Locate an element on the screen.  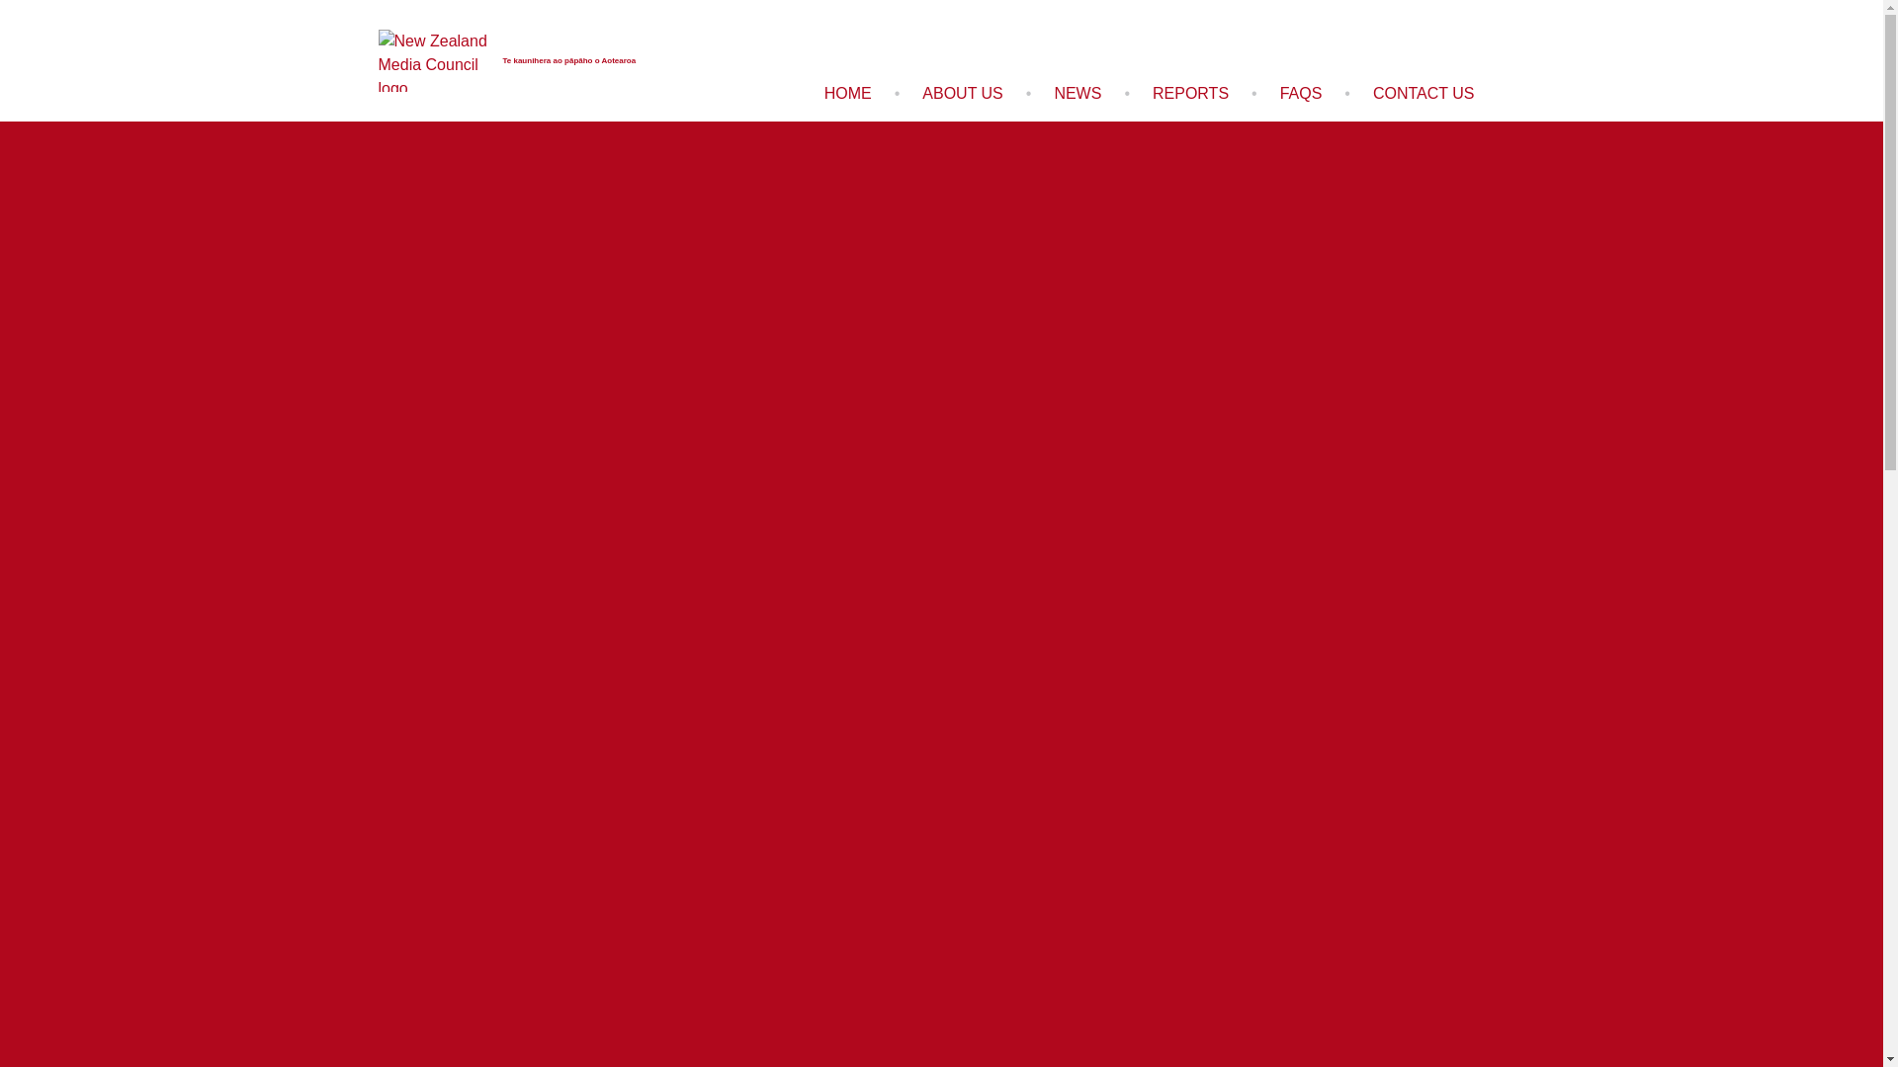
Get in touch is located at coordinates (1423, 93).